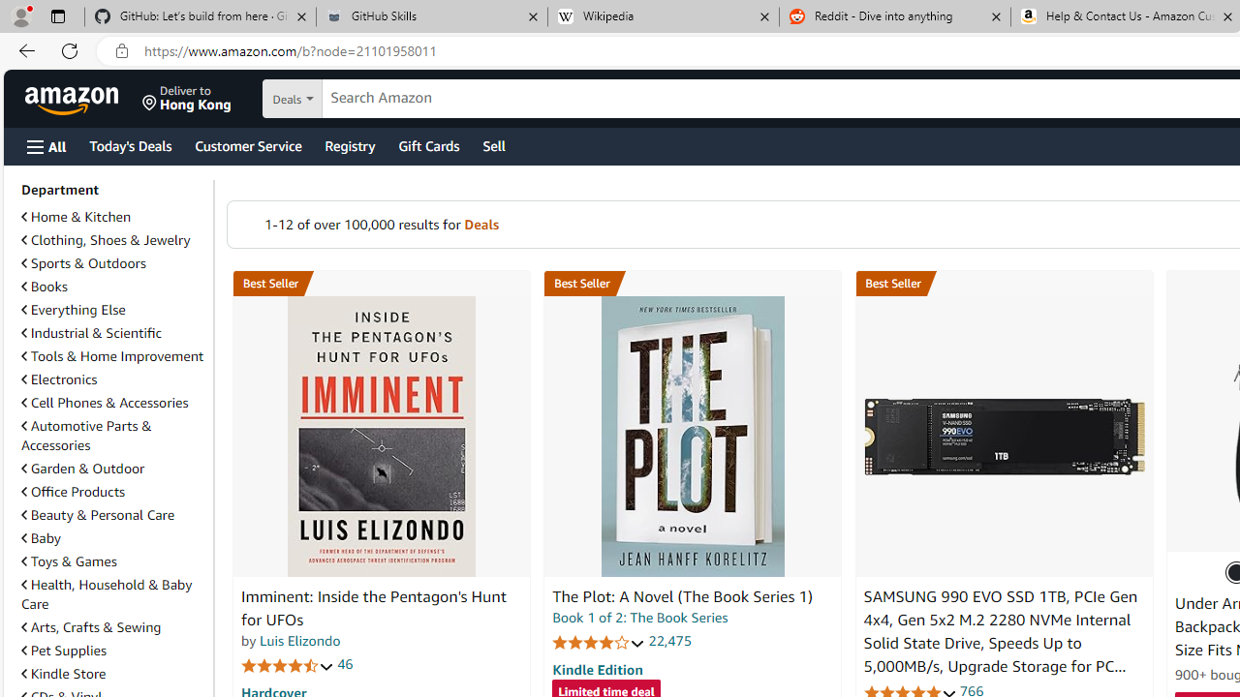  Describe the element at coordinates (113, 287) in the screenshot. I see `Books` at that location.